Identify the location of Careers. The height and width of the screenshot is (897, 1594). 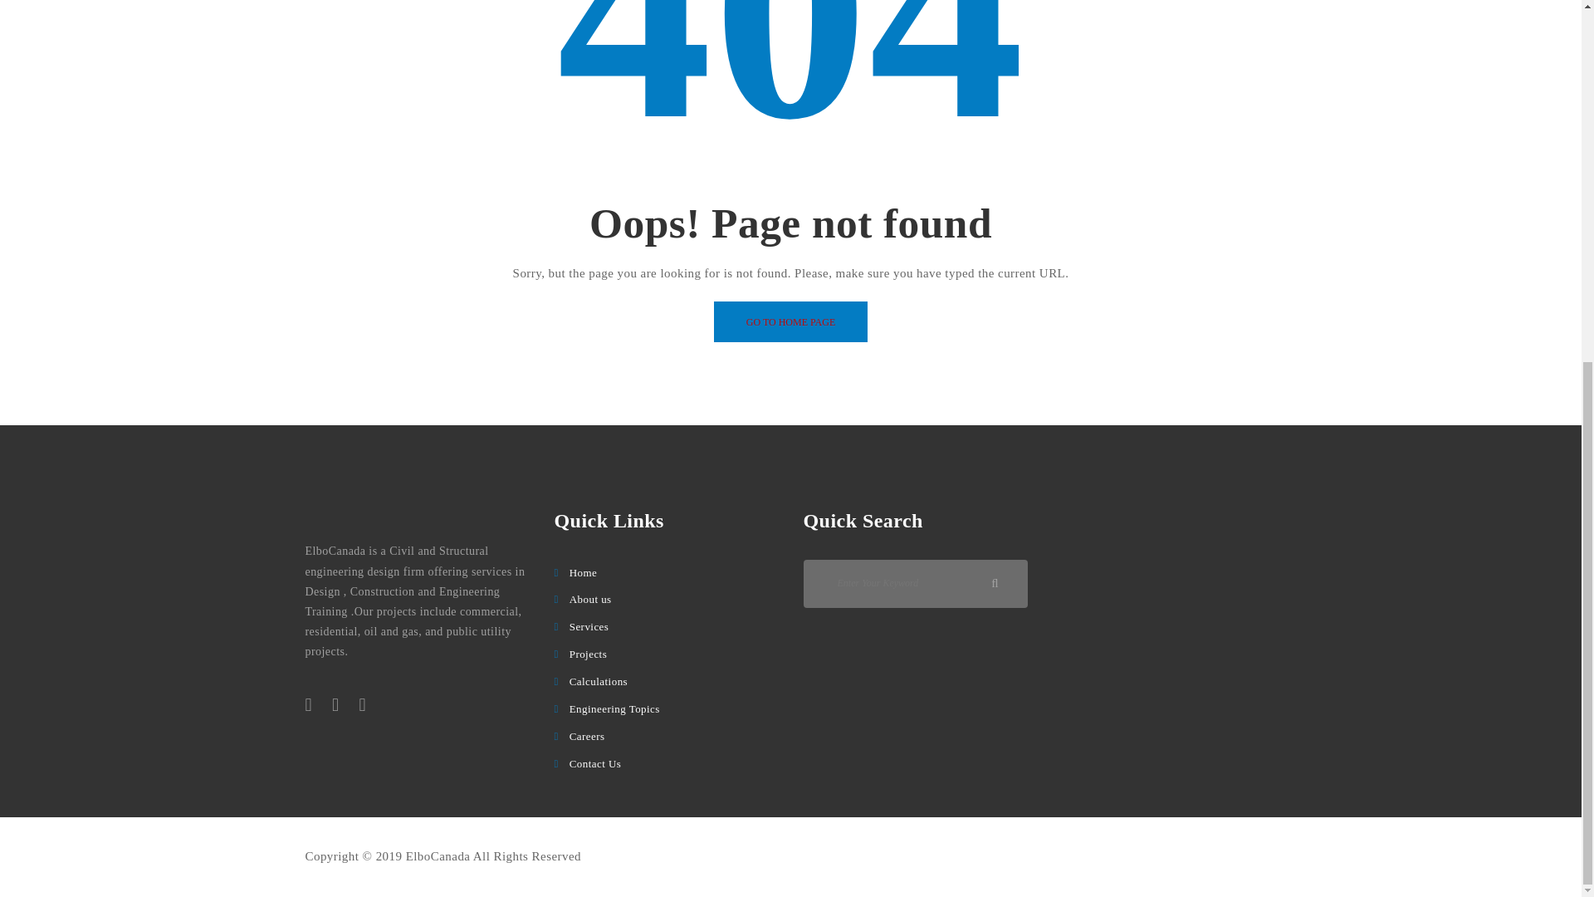
(587, 736).